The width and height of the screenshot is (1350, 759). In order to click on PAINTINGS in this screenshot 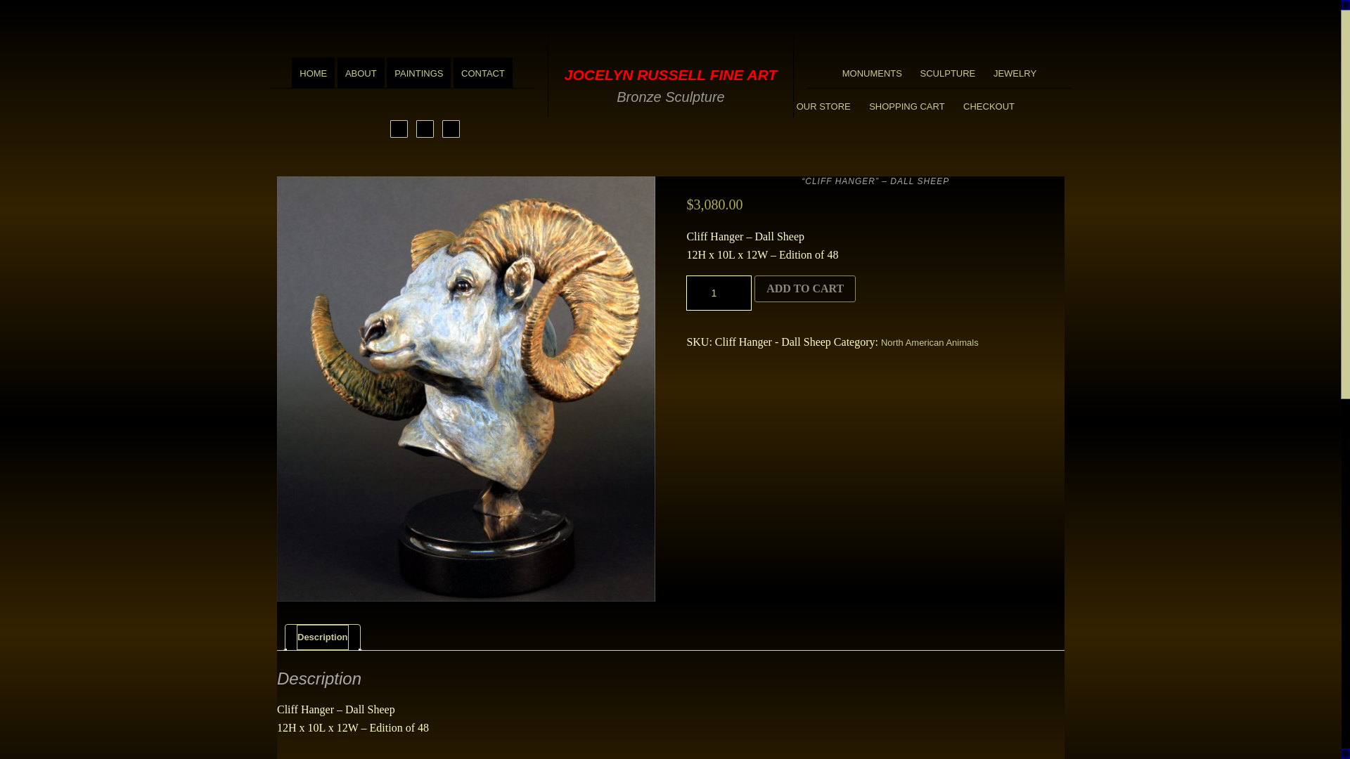, I will do `click(418, 73)`.